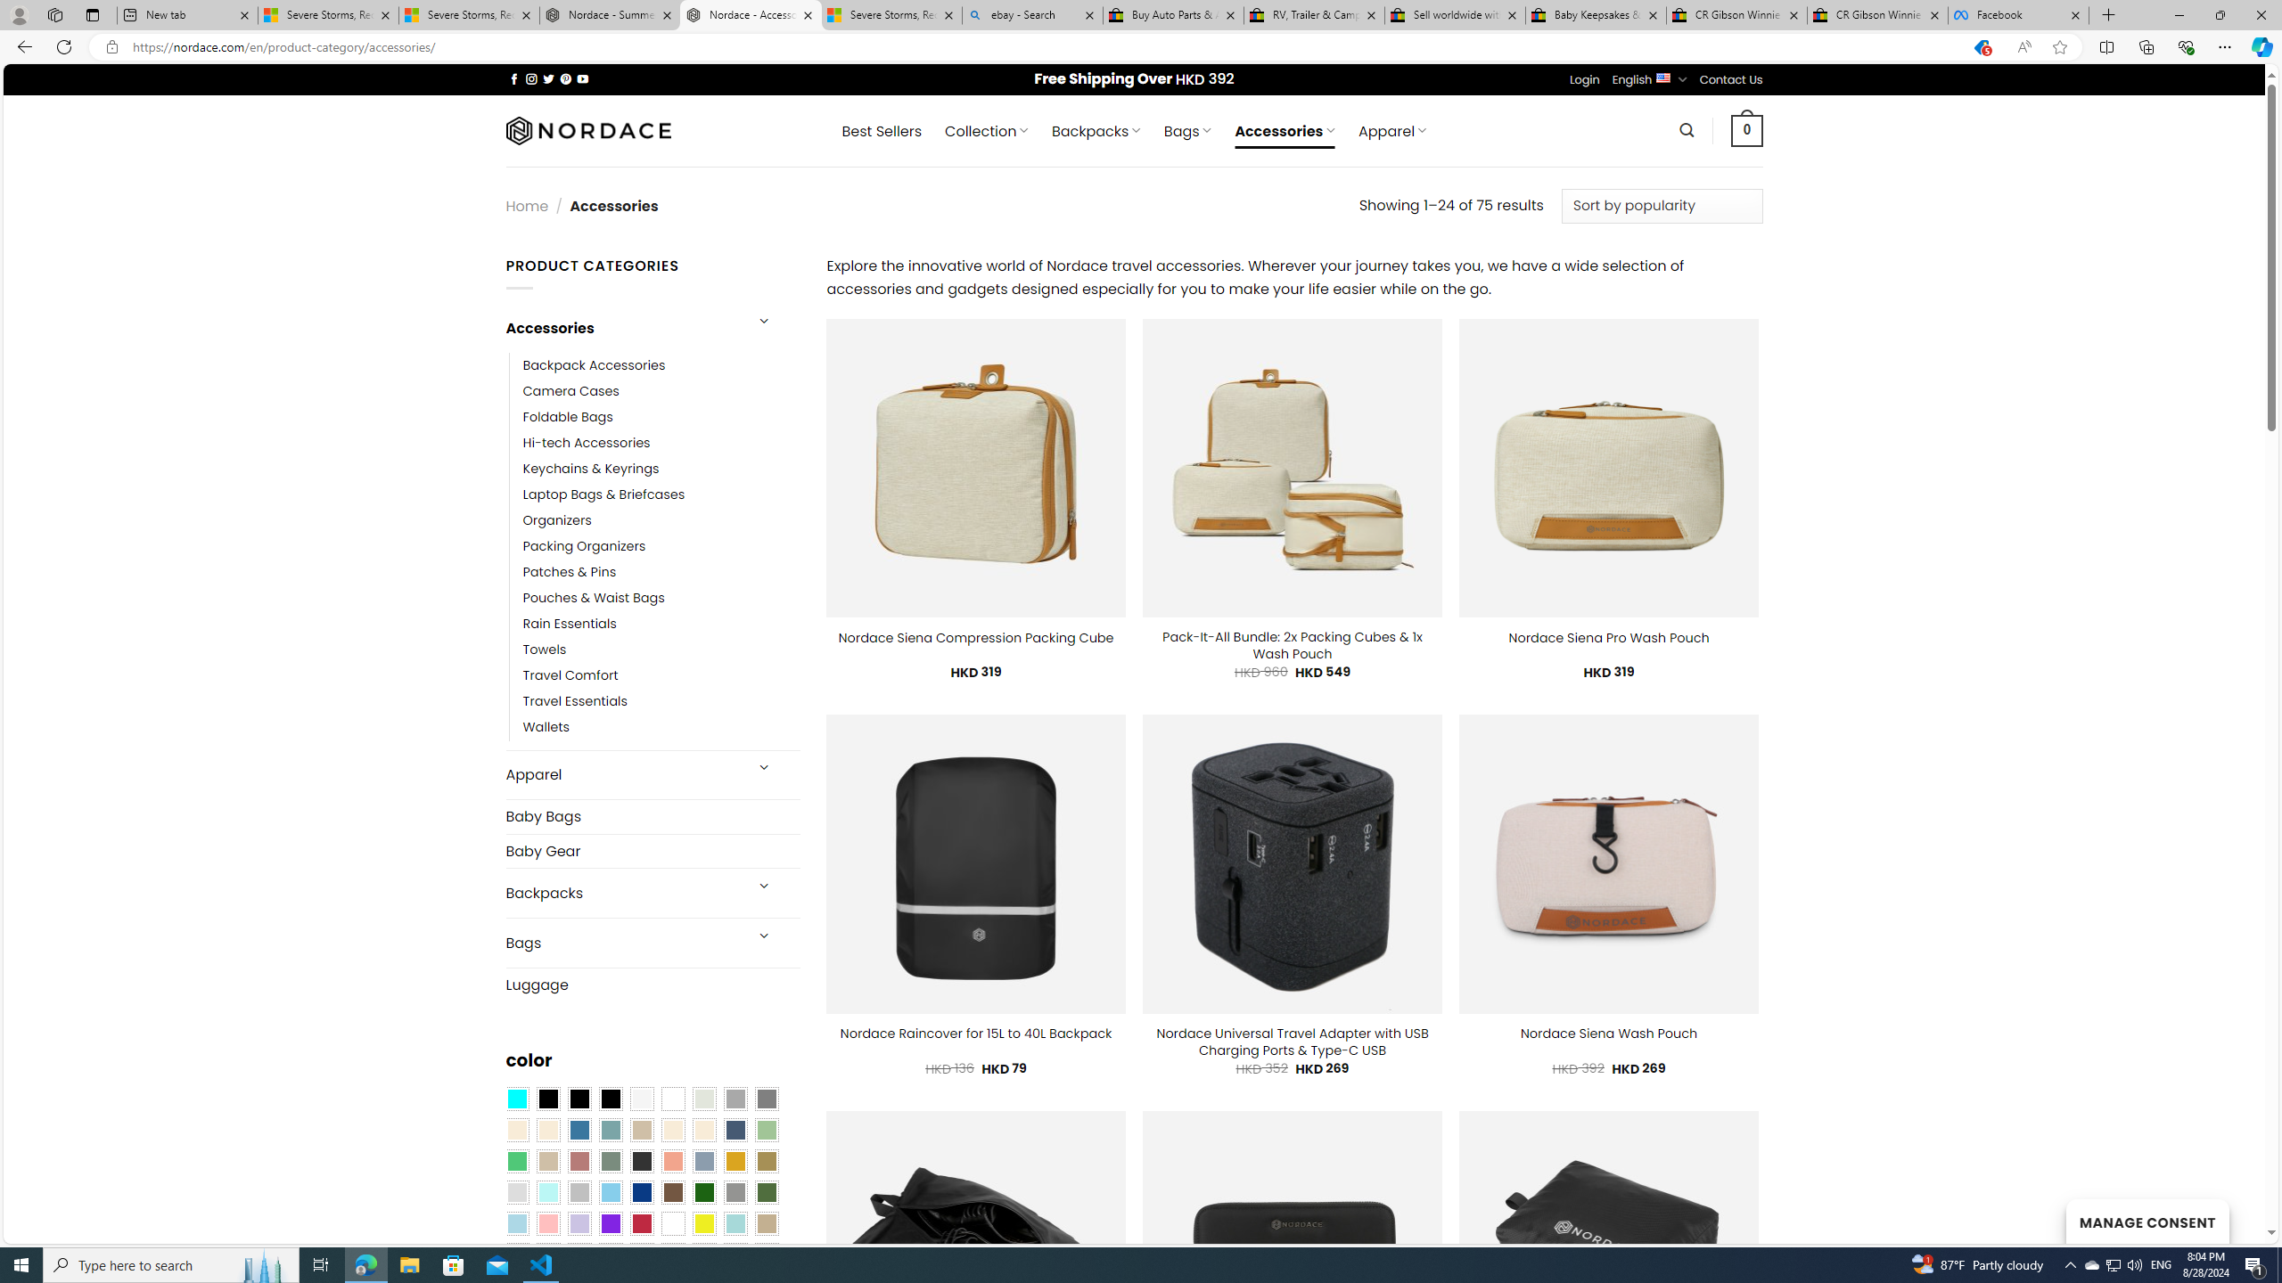  I want to click on Camera Cases, so click(661, 390).